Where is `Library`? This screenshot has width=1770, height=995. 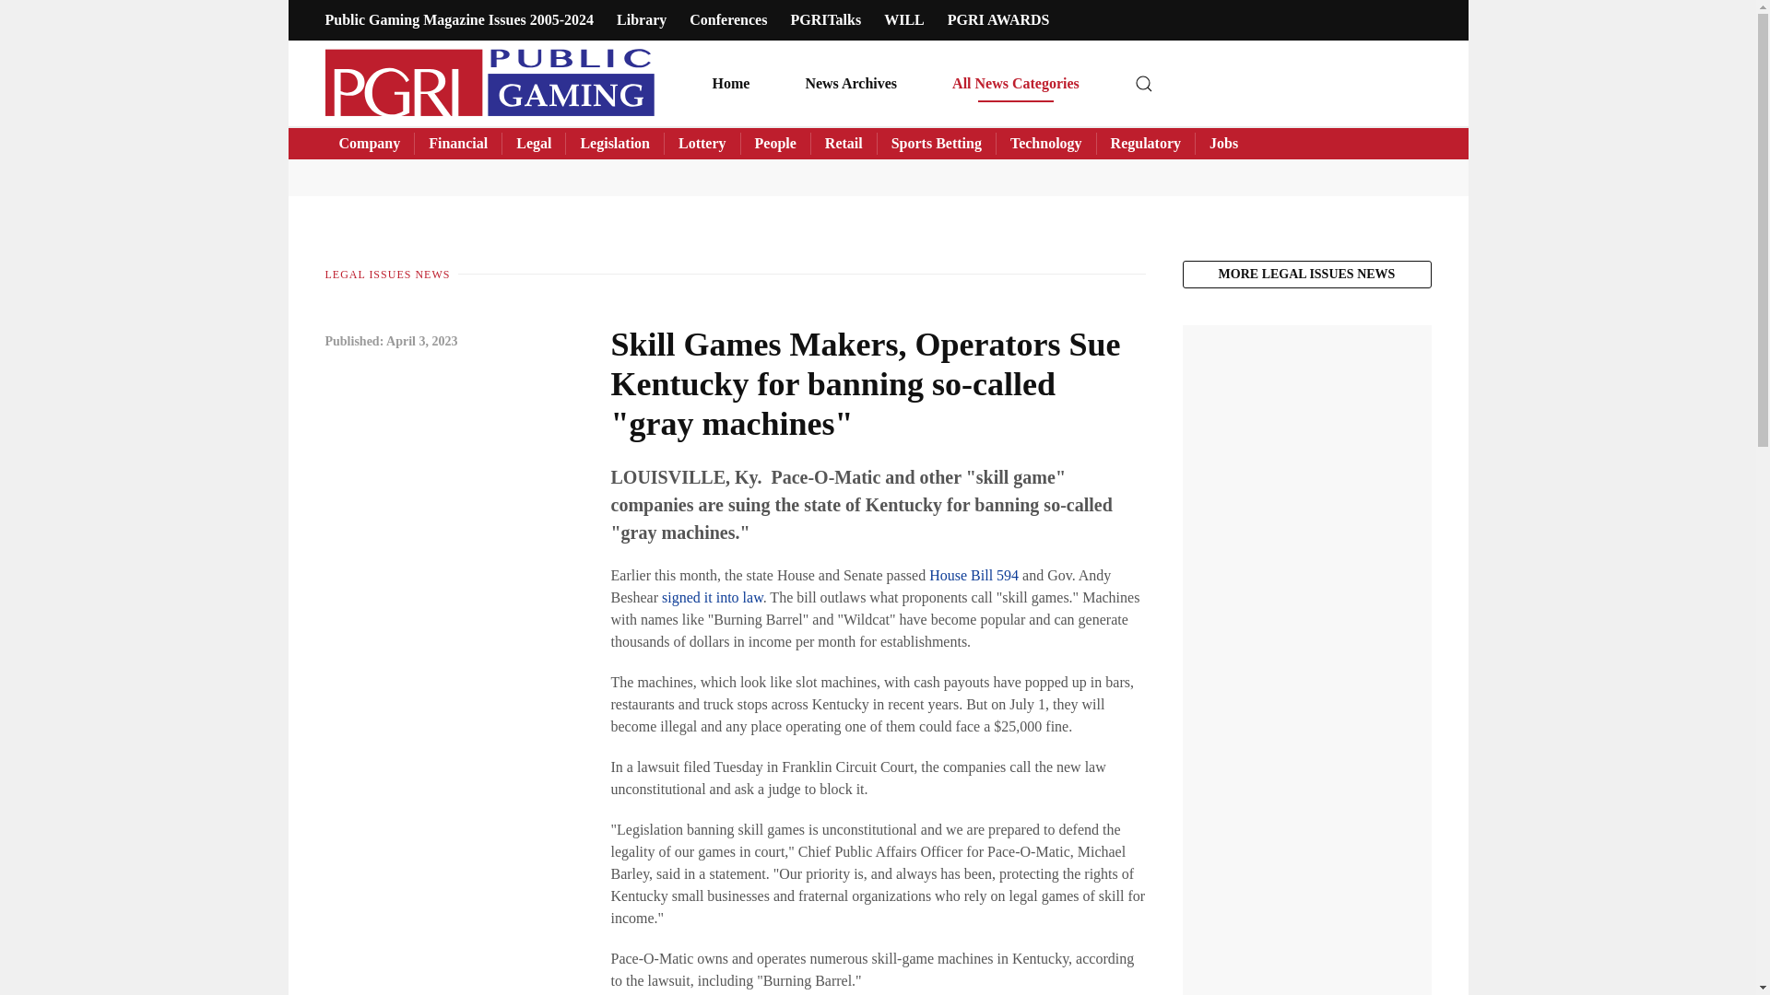 Library is located at coordinates (642, 19).